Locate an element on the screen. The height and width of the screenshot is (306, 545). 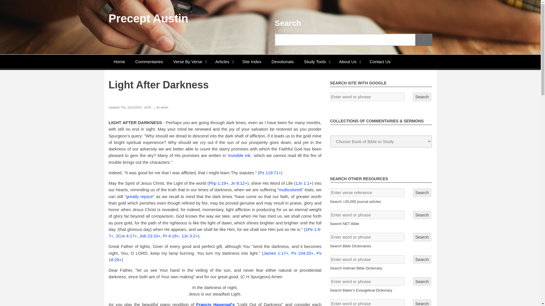
Enter the terms you wish to search for. is located at coordinates (353, 40).